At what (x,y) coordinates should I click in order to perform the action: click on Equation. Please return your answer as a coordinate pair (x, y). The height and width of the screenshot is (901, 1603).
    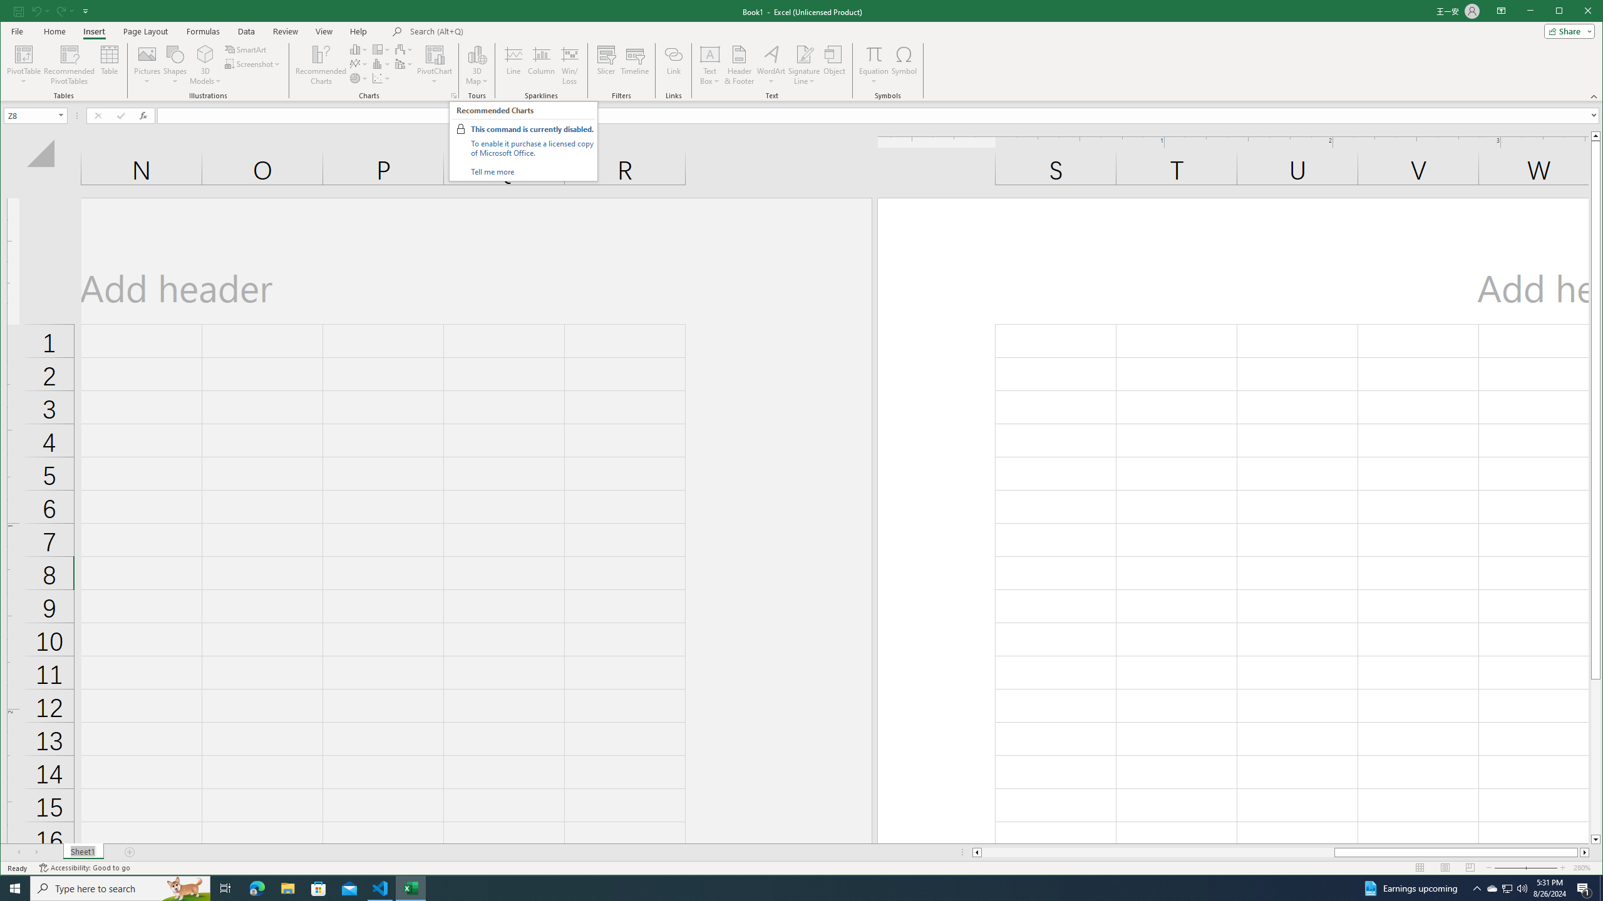
    Looking at the image, I should click on (873, 54).